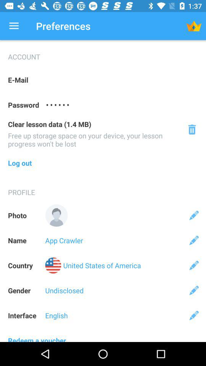 The image size is (206, 366). Describe the element at coordinates (192, 130) in the screenshot. I see `press item below ...... item` at that location.